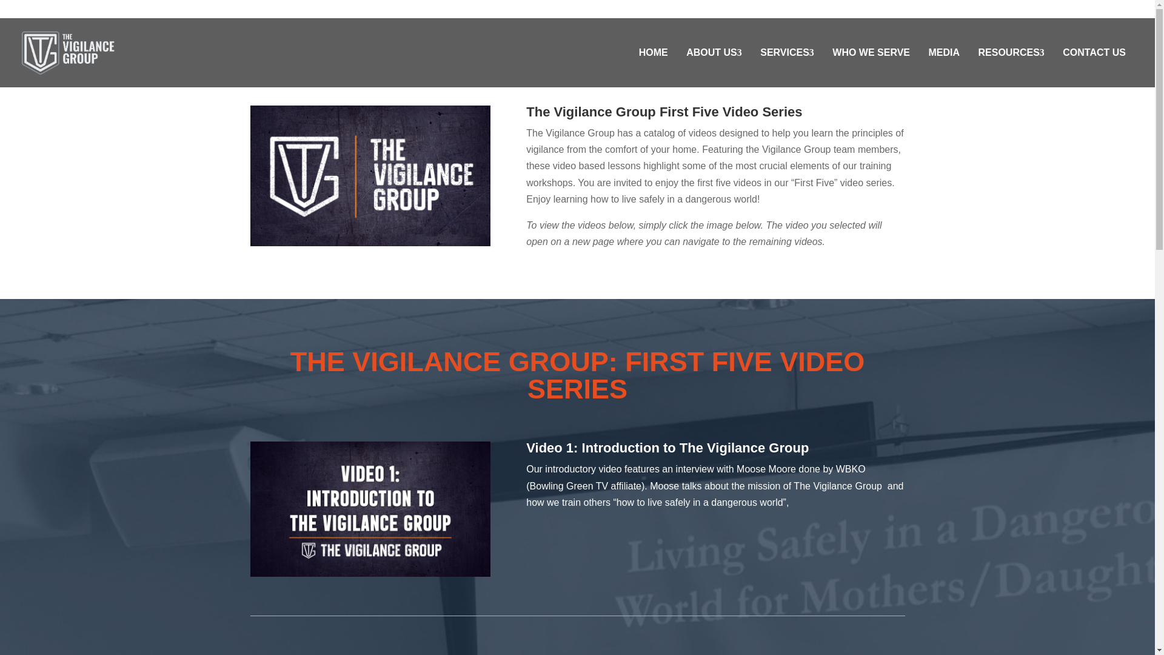  I want to click on MEDIA, so click(943, 52).